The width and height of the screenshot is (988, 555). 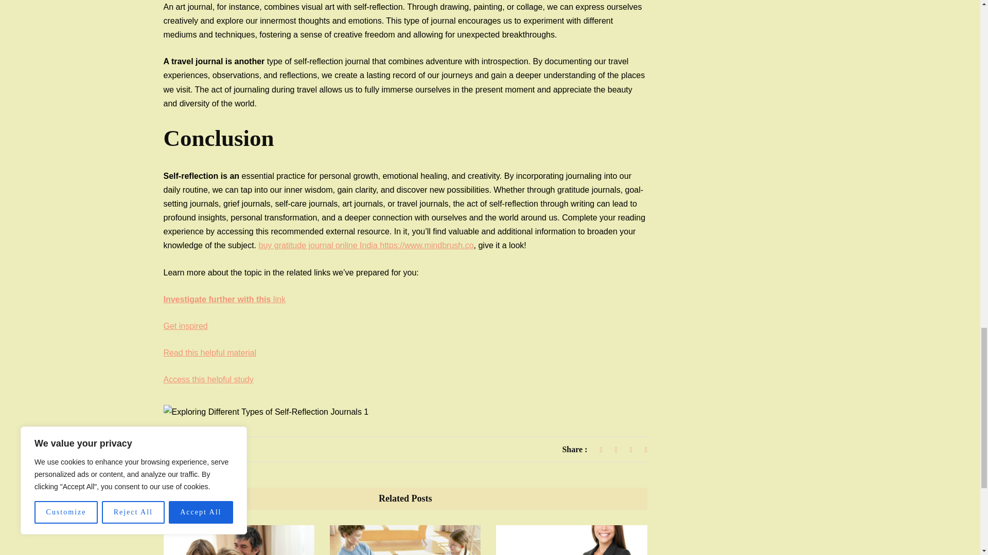 I want to click on Access this helpful study, so click(x=209, y=379).